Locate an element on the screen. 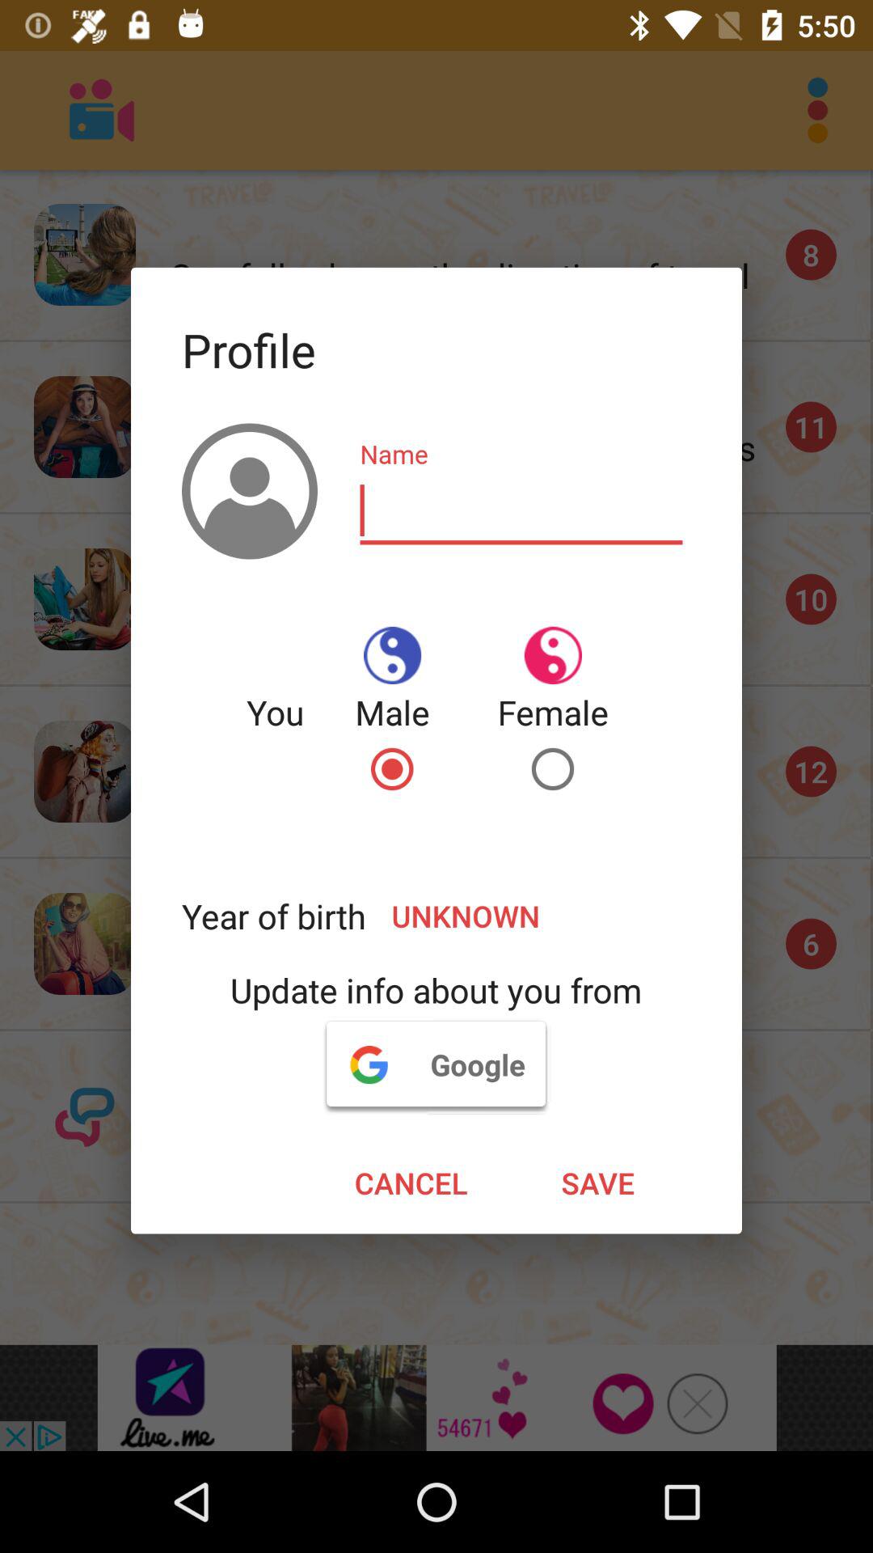  select the item next to the save is located at coordinates (411, 1183).